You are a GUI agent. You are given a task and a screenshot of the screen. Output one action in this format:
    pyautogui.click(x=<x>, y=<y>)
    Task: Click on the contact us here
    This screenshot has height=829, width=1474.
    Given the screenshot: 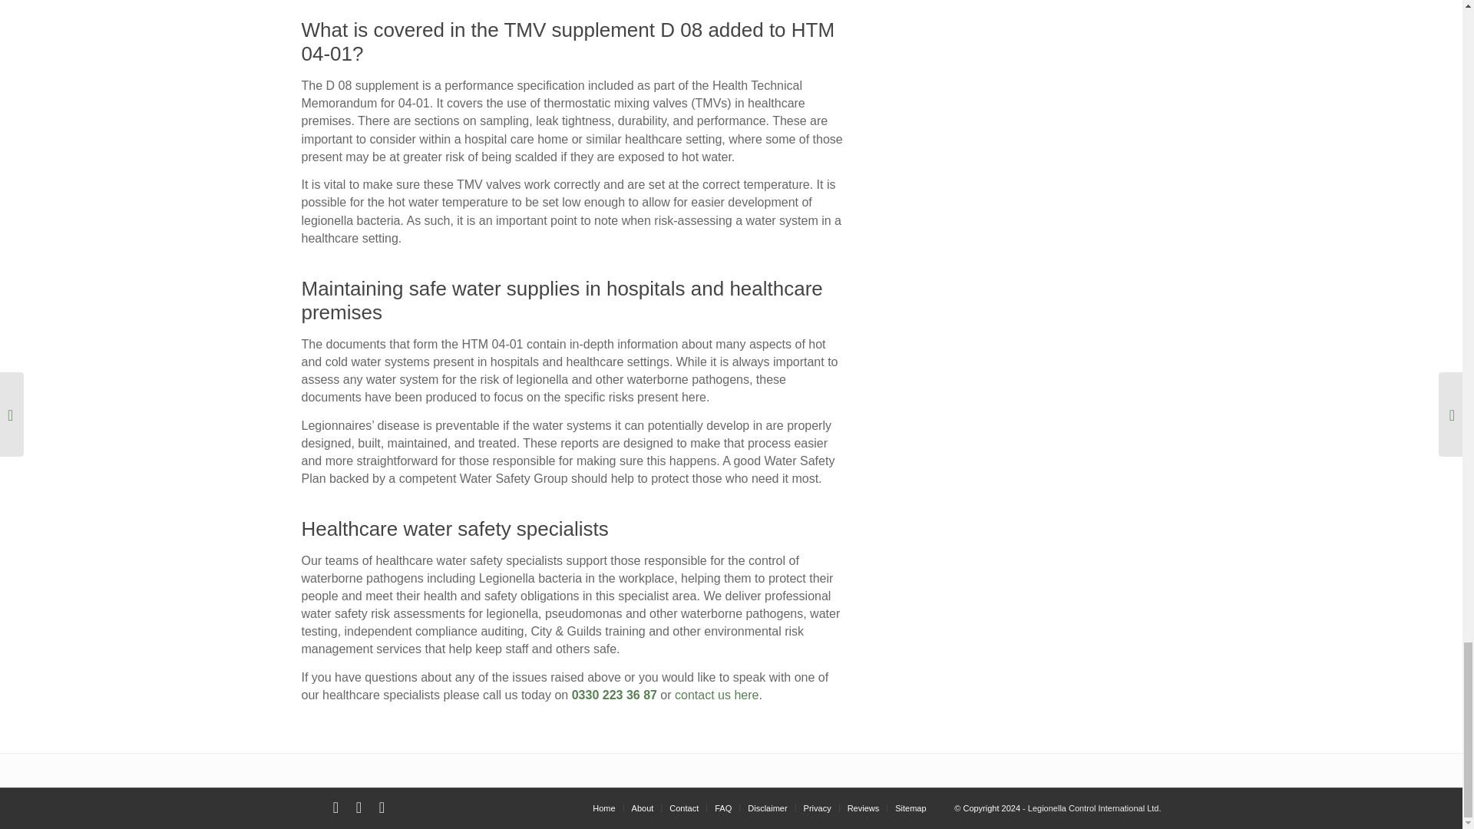 What is the action you would take?
    pyautogui.click(x=717, y=695)
    